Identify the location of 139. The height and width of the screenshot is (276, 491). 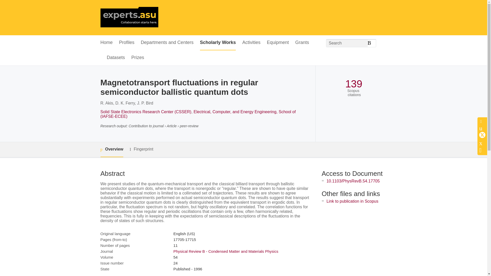
(353, 84).